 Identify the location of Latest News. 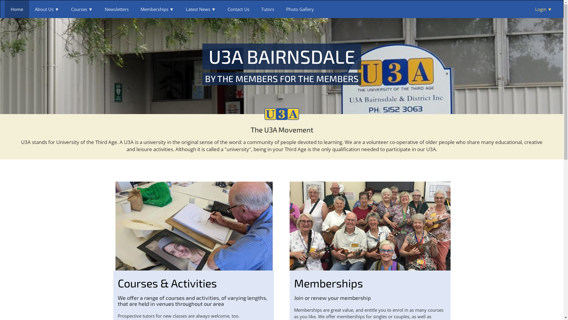
(201, 9).